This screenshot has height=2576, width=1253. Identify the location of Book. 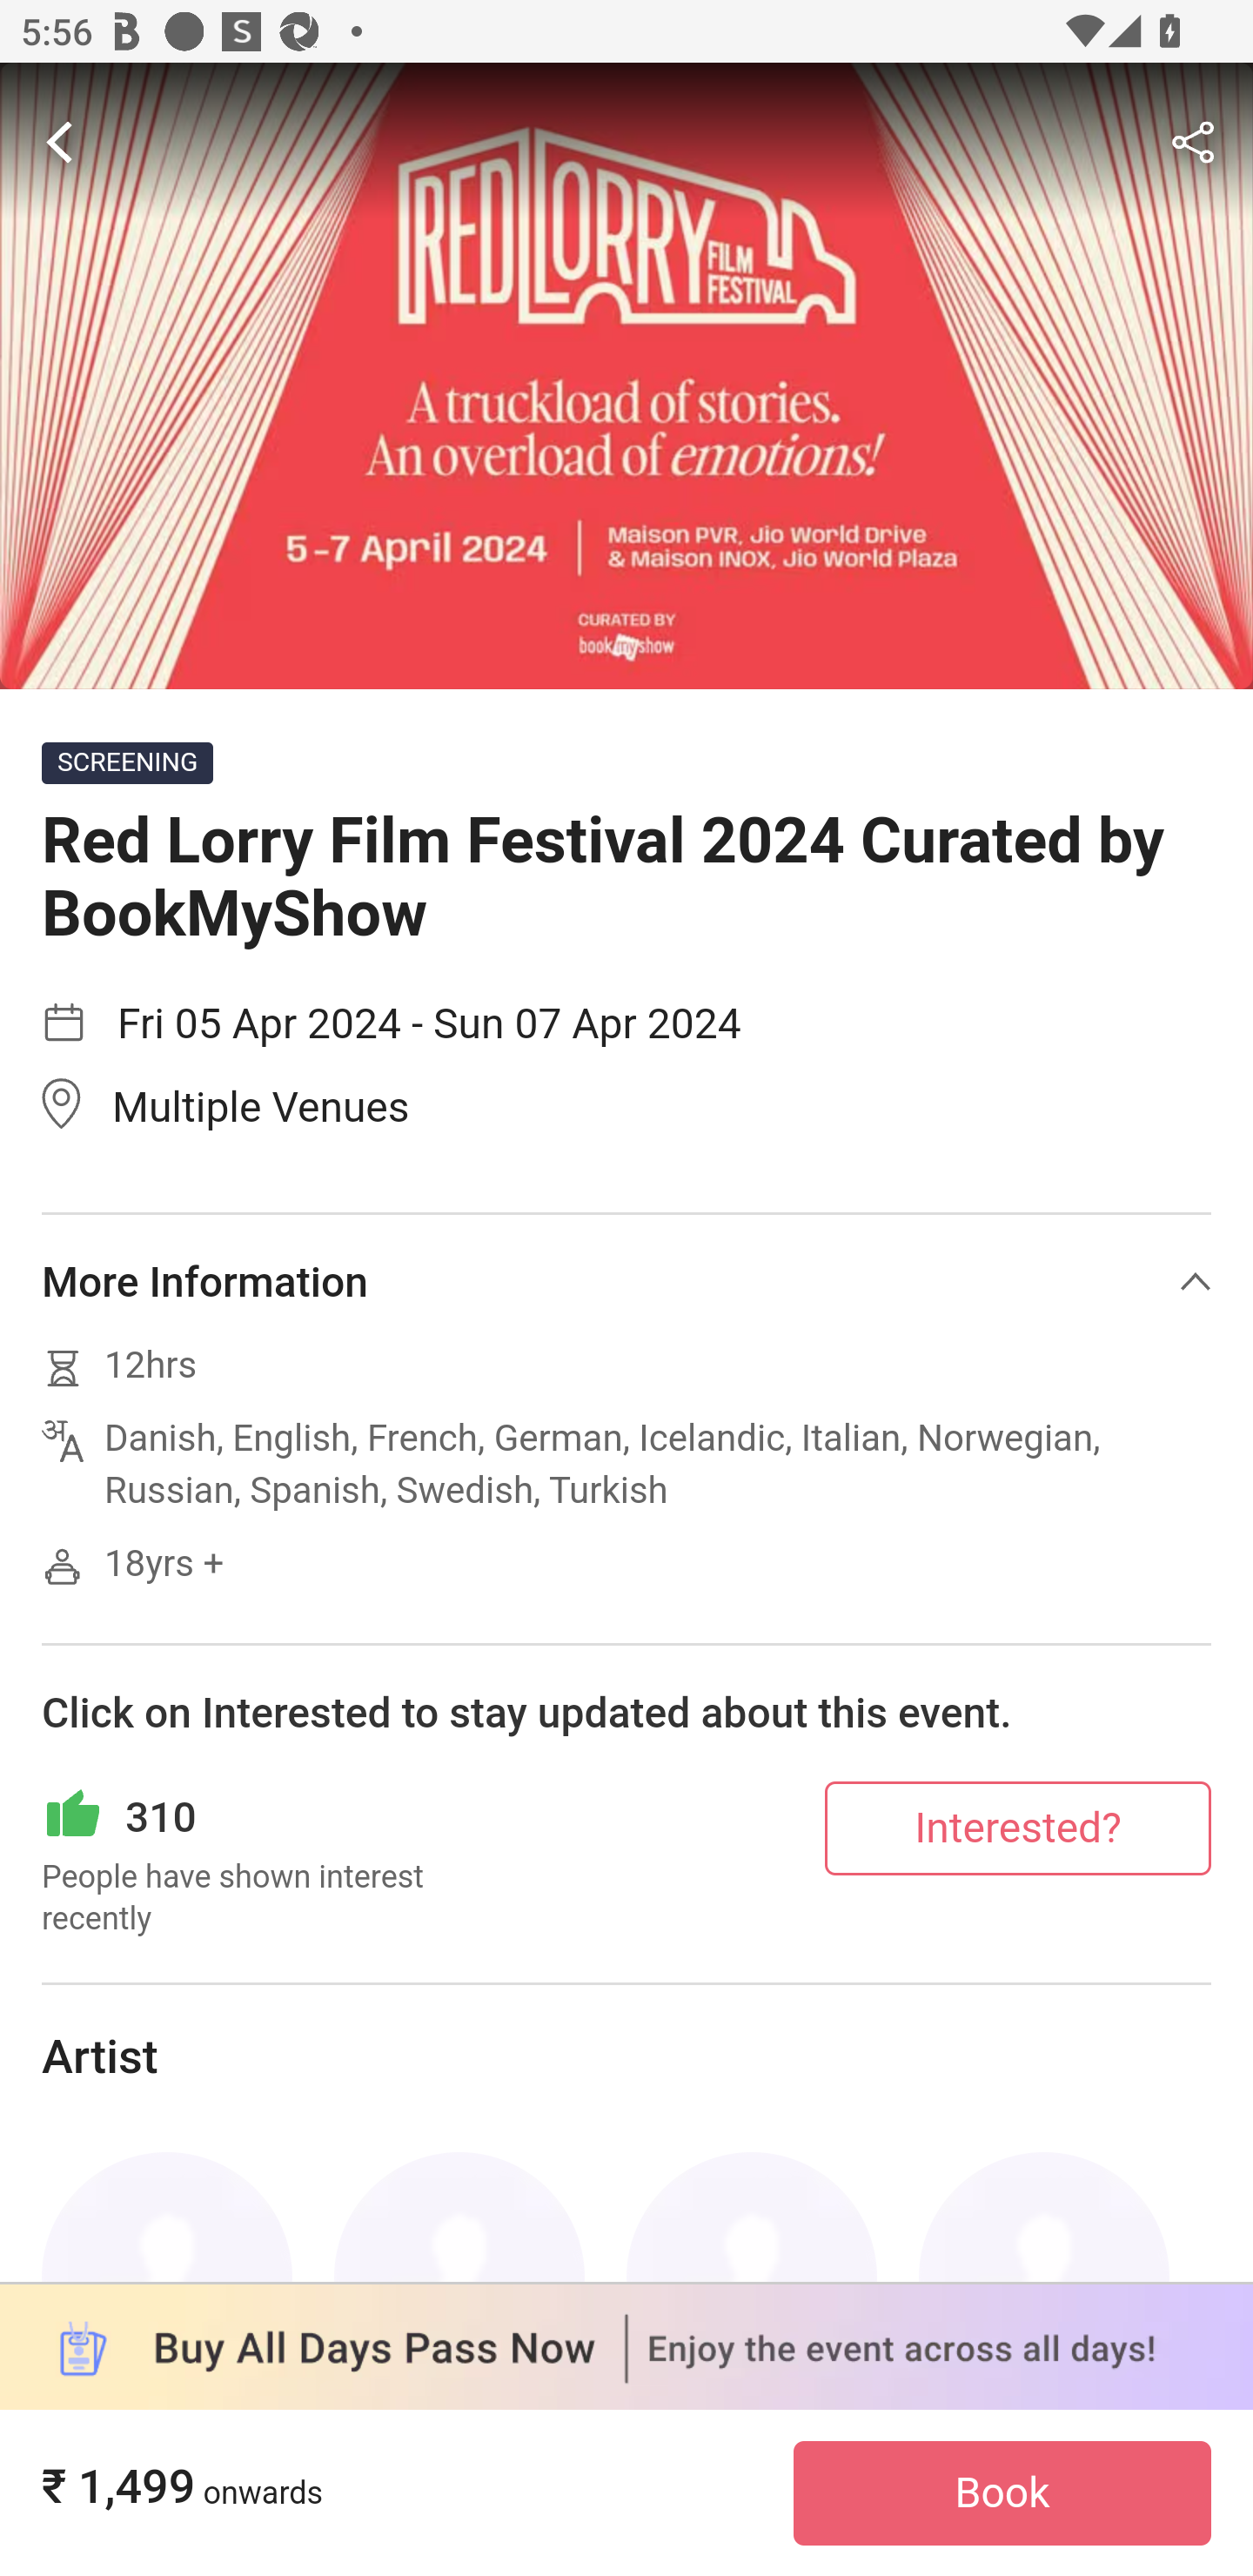
(1002, 2493).